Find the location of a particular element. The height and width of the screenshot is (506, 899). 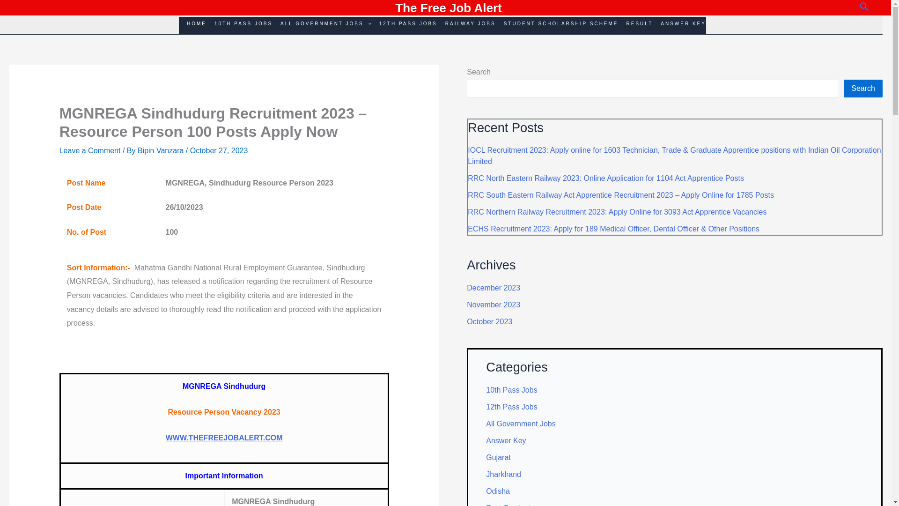

10th Pass Jobs is located at coordinates (511, 390).